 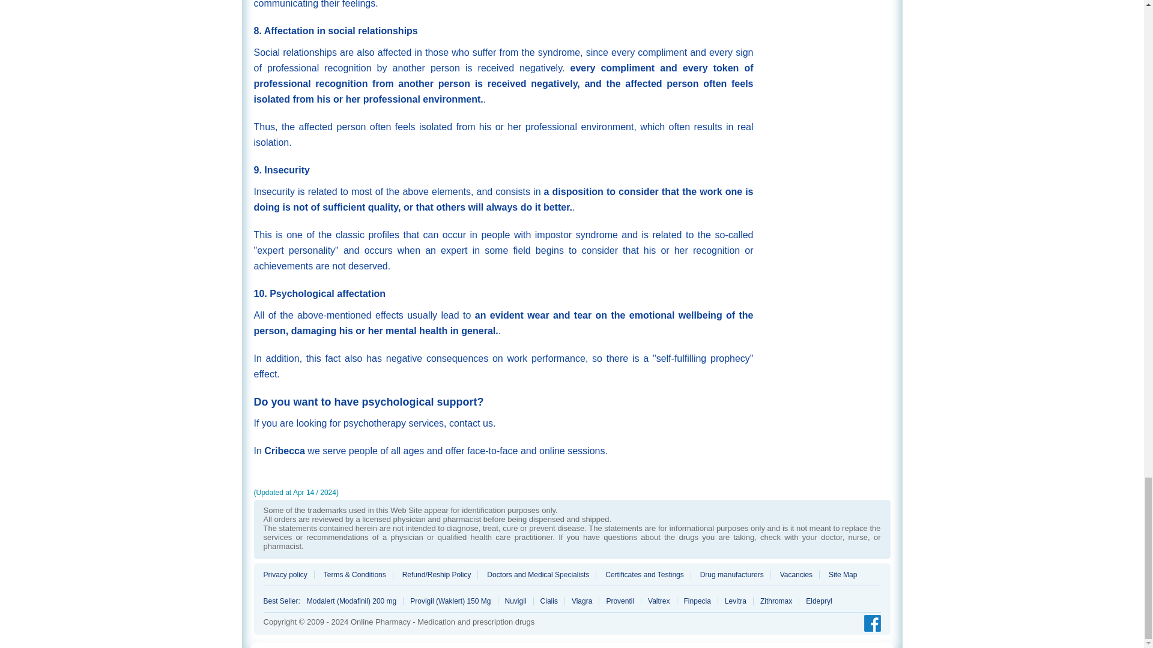 What do you see at coordinates (698, 601) in the screenshot?
I see `Finpecia` at bounding box center [698, 601].